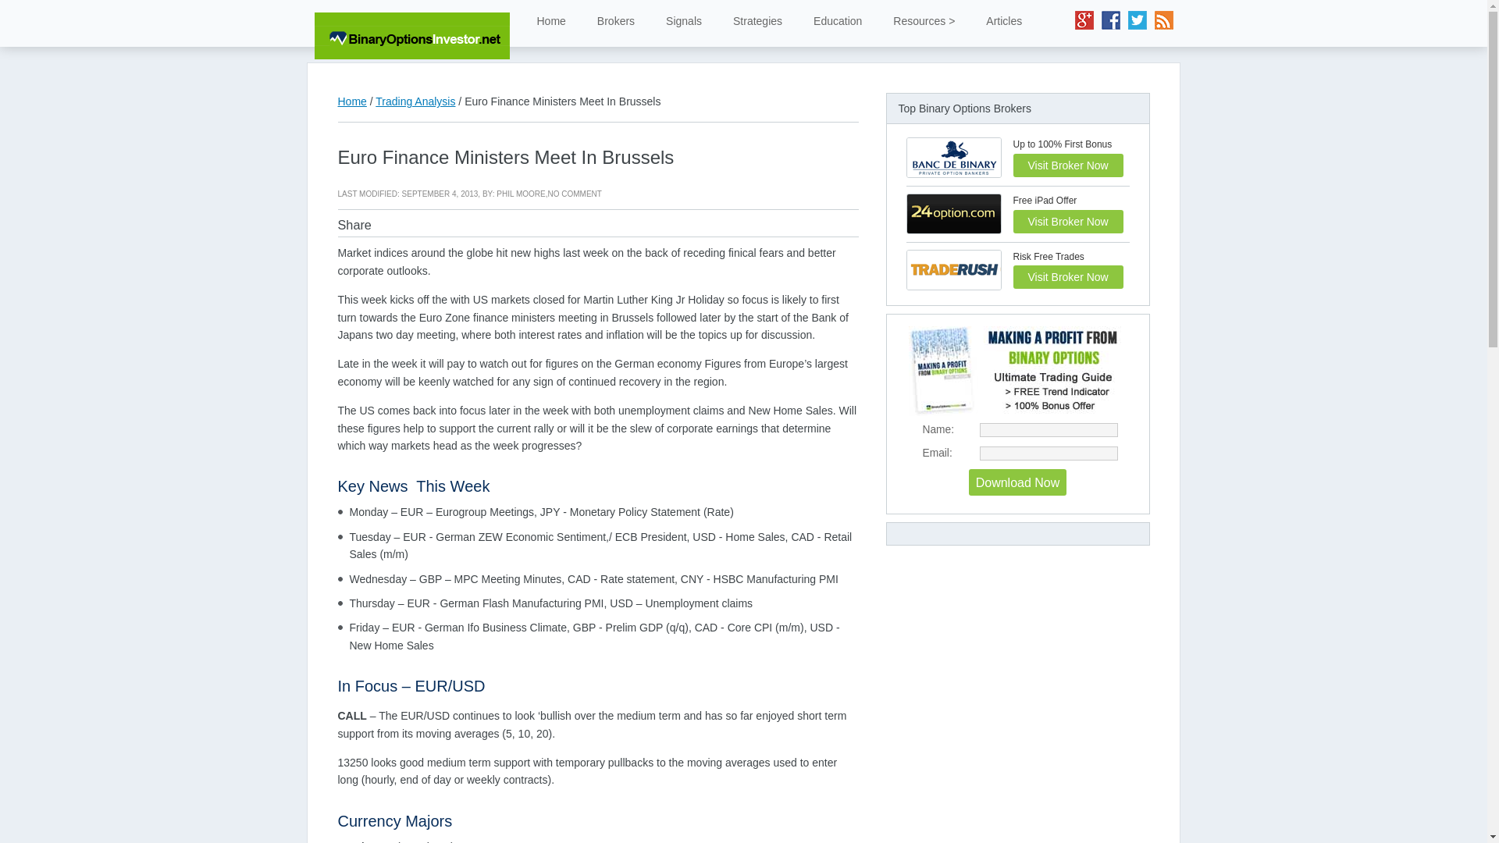 This screenshot has width=1499, height=843. Describe the element at coordinates (415, 101) in the screenshot. I see `Trading Analysis` at that location.